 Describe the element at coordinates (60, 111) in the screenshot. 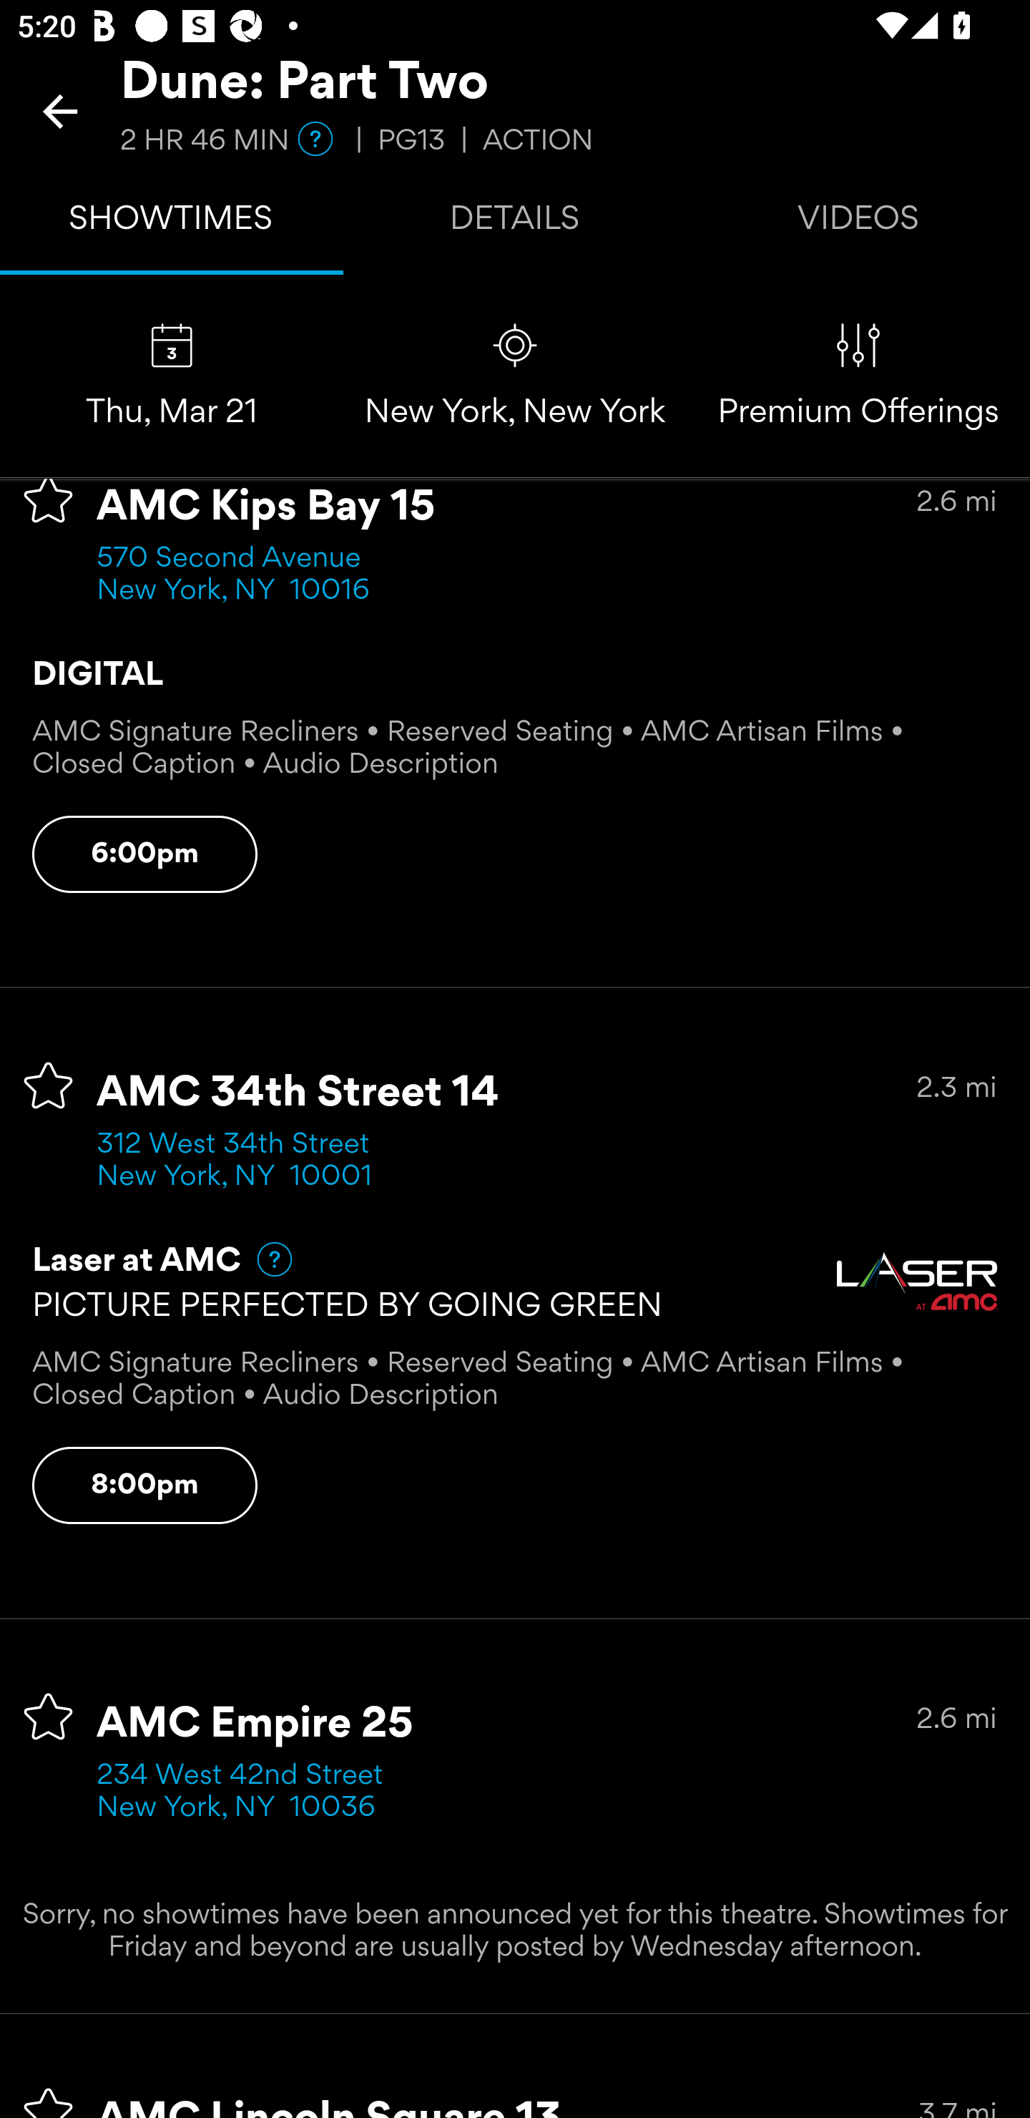

I see `Back` at that location.